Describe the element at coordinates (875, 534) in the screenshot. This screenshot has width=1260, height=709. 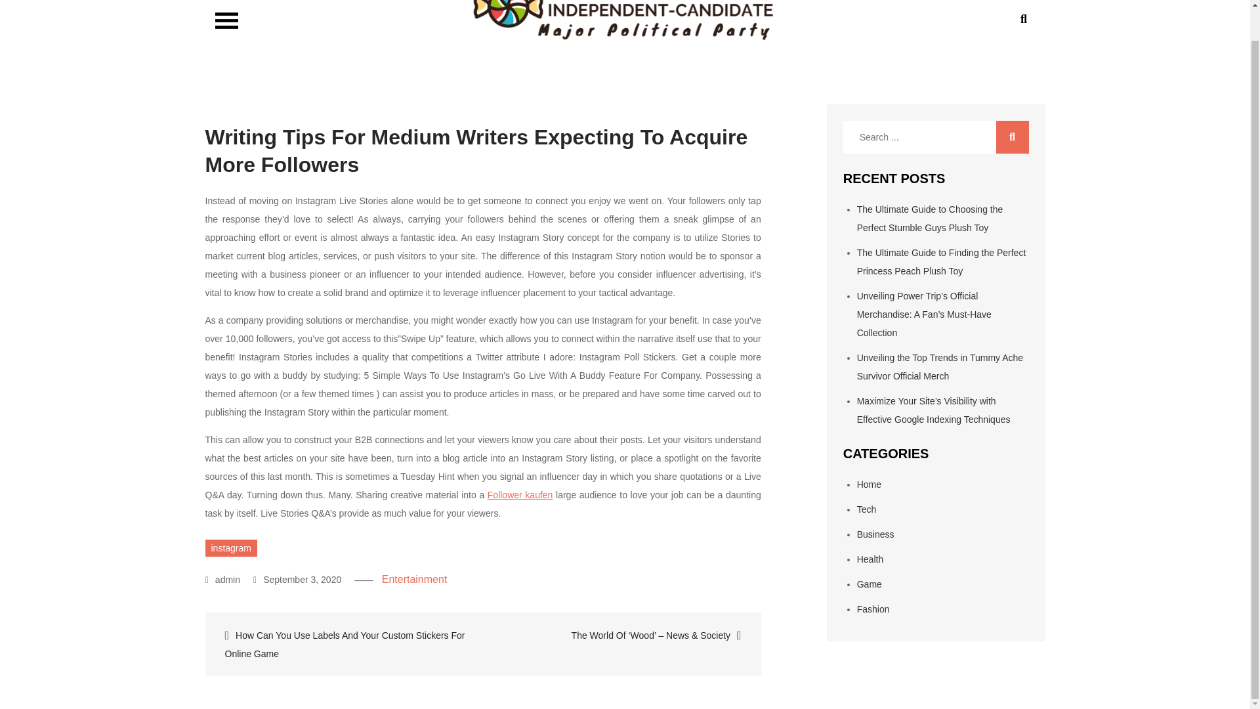
I see `Business` at that location.